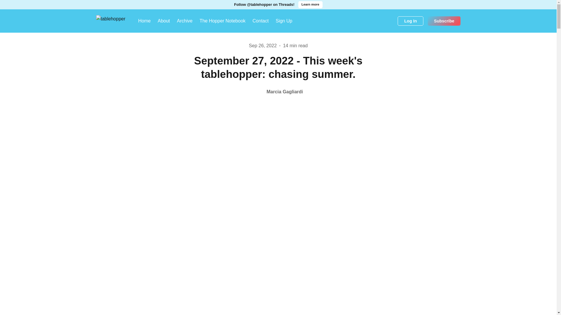 This screenshot has height=315, width=561. I want to click on Archive, so click(185, 21).